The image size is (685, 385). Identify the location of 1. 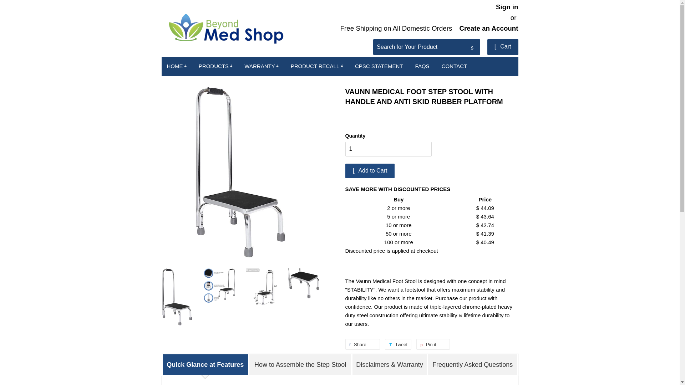
(389, 149).